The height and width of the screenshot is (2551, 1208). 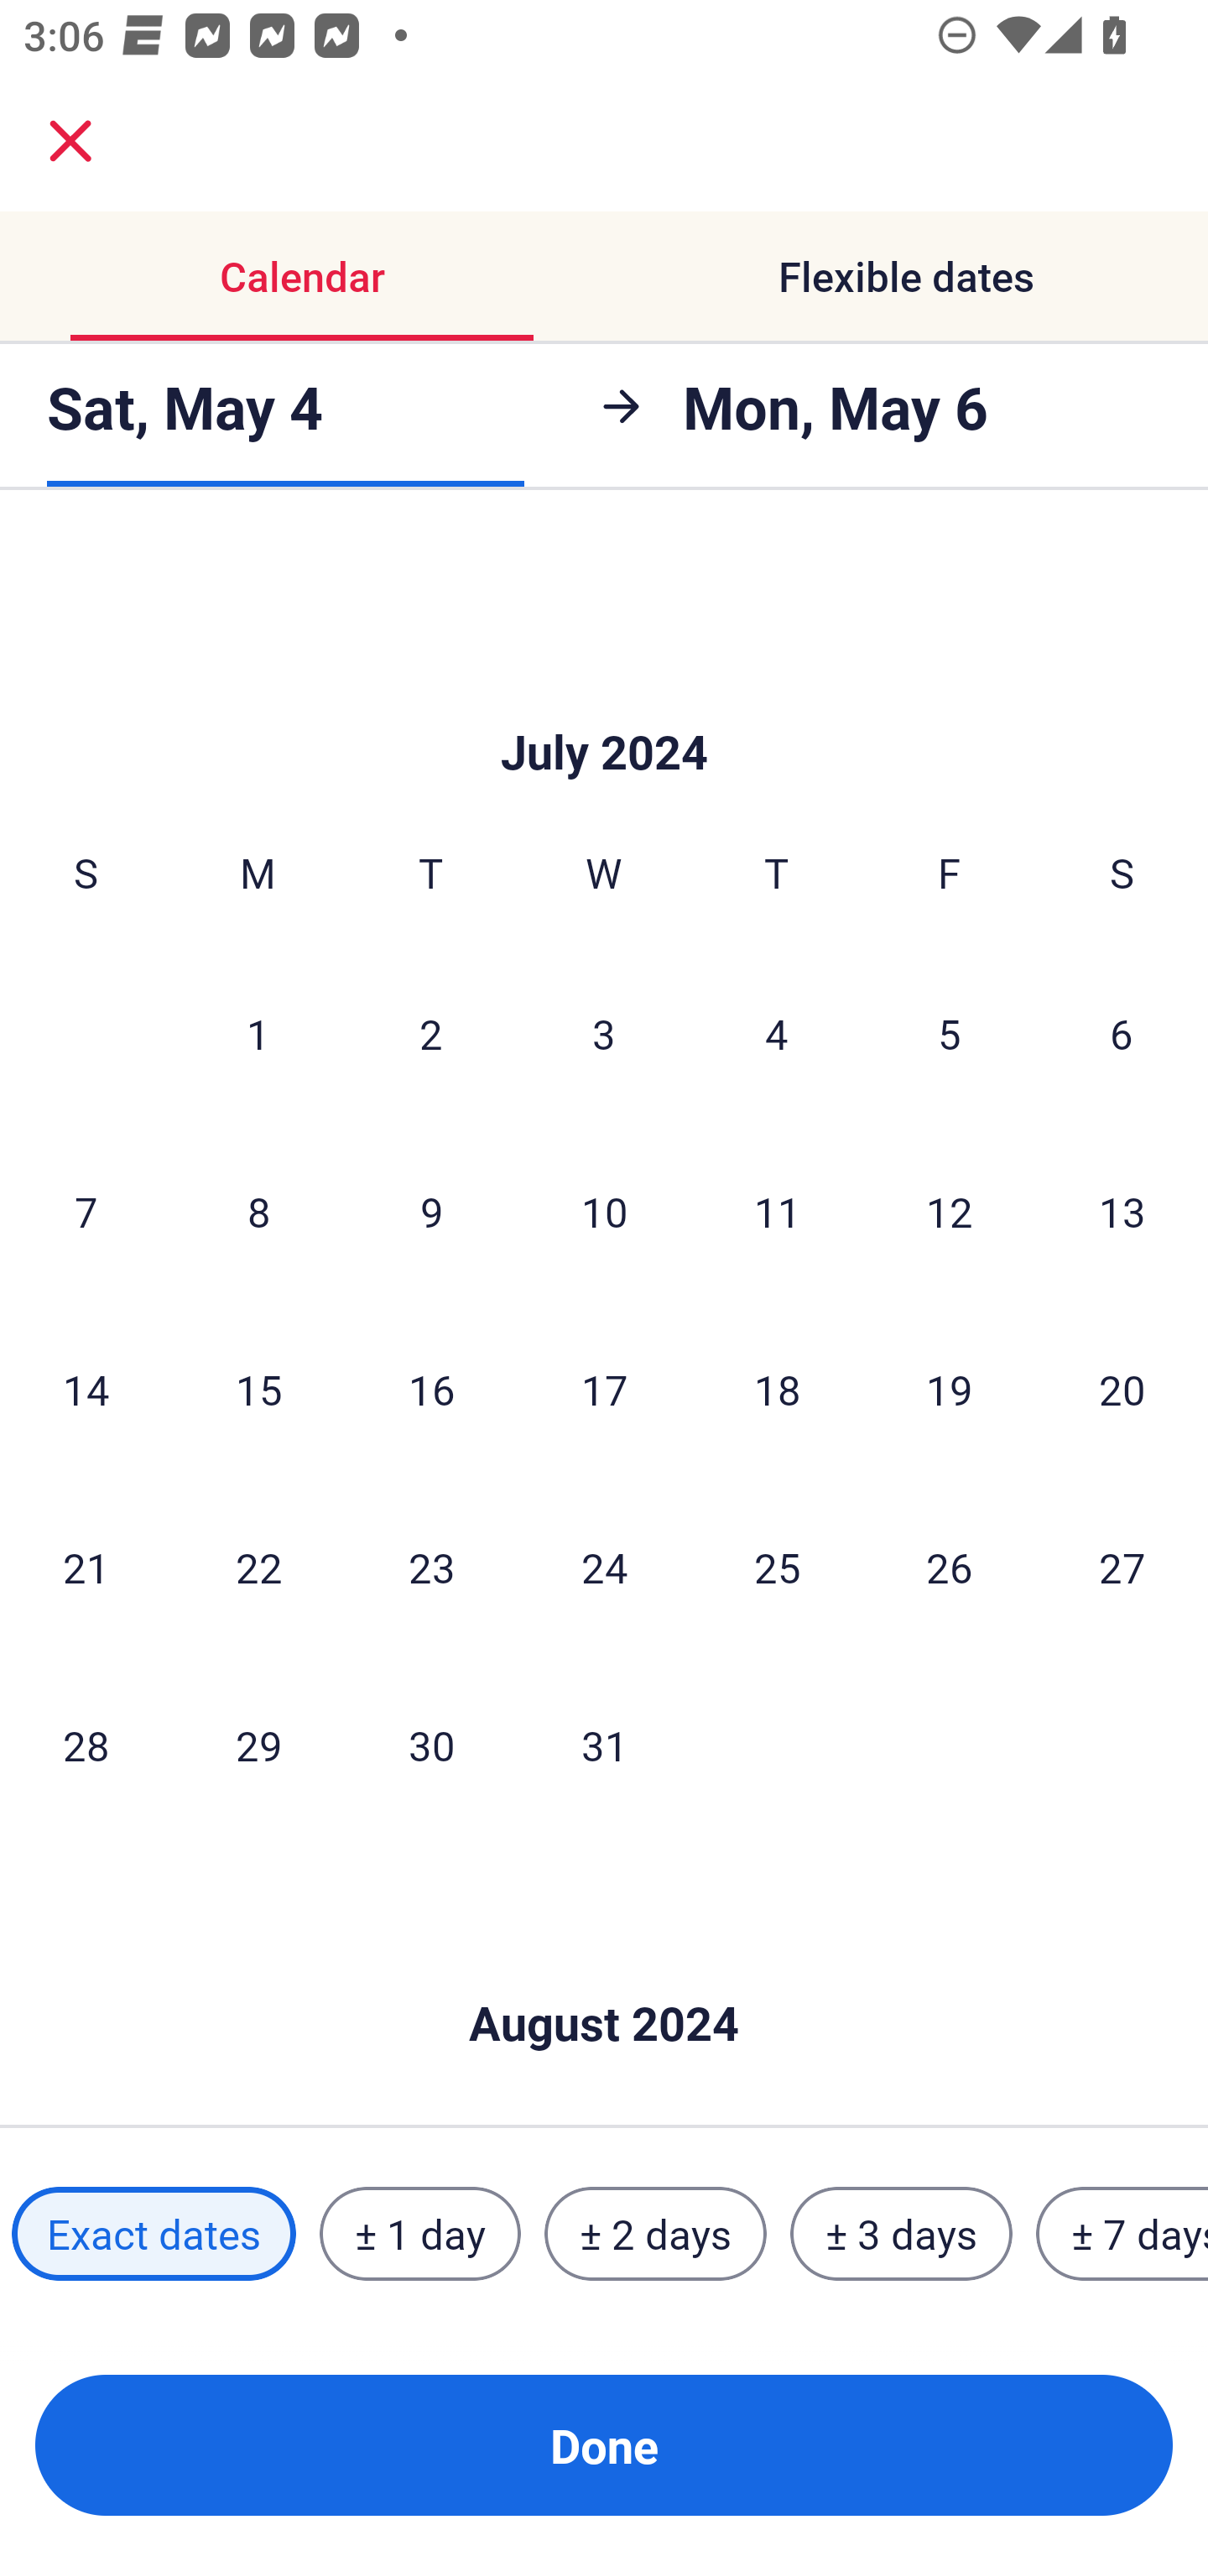 What do you see at coordinates (431, 1568) in the screenshot?
I see `23 Tuesday, July 23, 2024` at bounding box center [431, 1568].